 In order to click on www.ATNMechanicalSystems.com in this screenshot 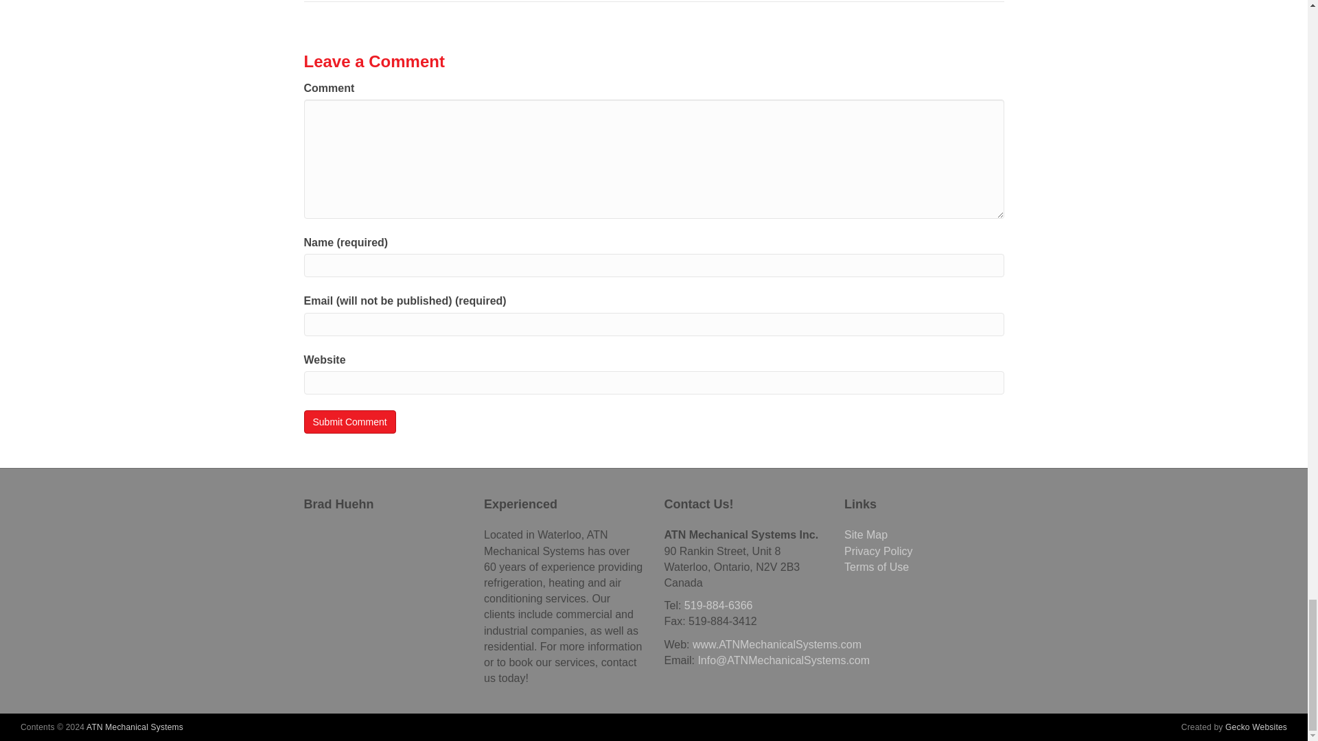, I will do `click(777, 644)`.